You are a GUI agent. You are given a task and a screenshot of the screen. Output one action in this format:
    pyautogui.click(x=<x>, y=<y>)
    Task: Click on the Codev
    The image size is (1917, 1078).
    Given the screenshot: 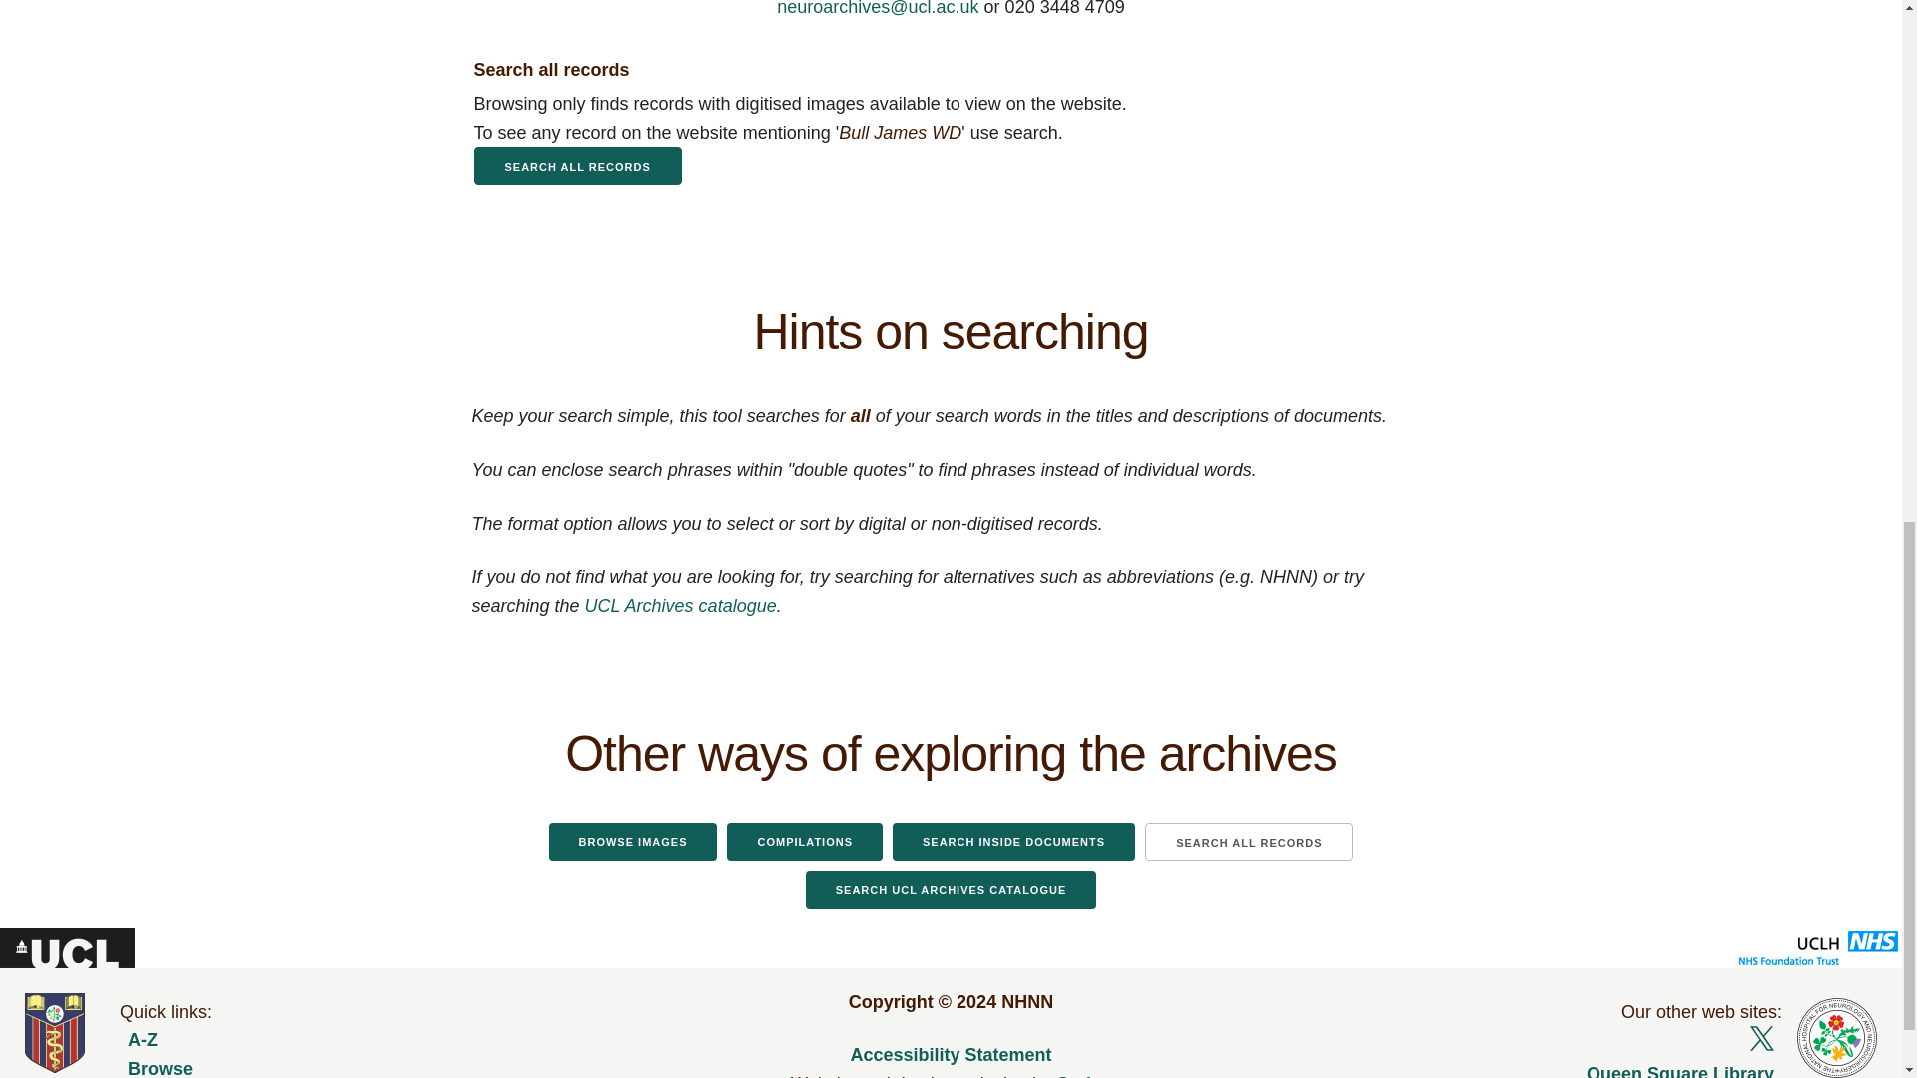 What is the action you would take?
    pyautogui.click(x=1083, y=1076)
    